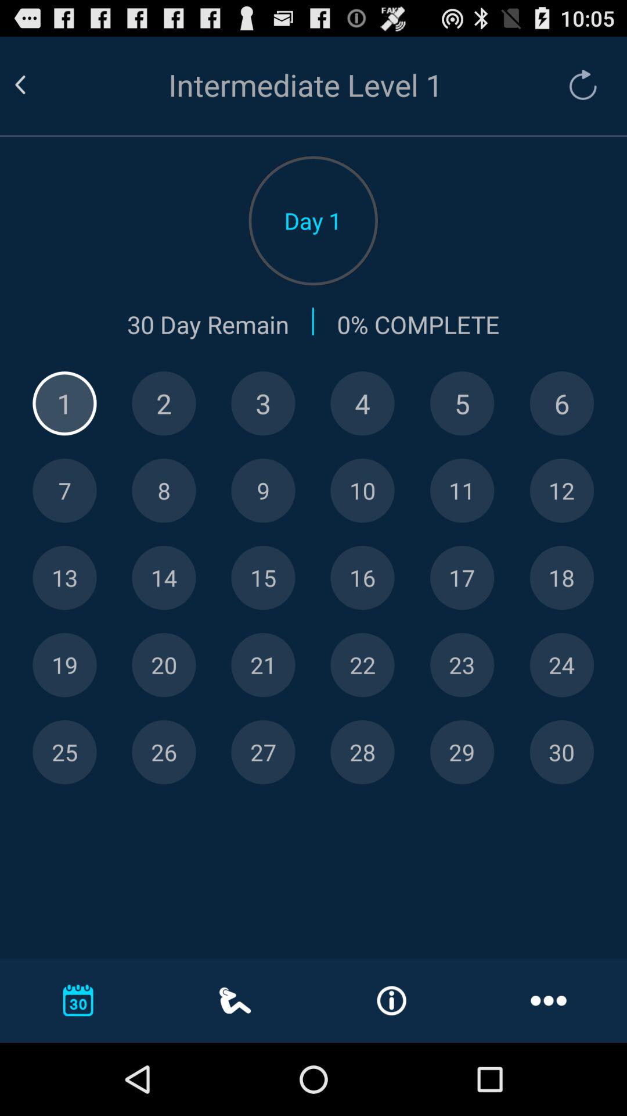 This screenshot has height=1116, width=627. I want to click on pick day, so click(362, 403).